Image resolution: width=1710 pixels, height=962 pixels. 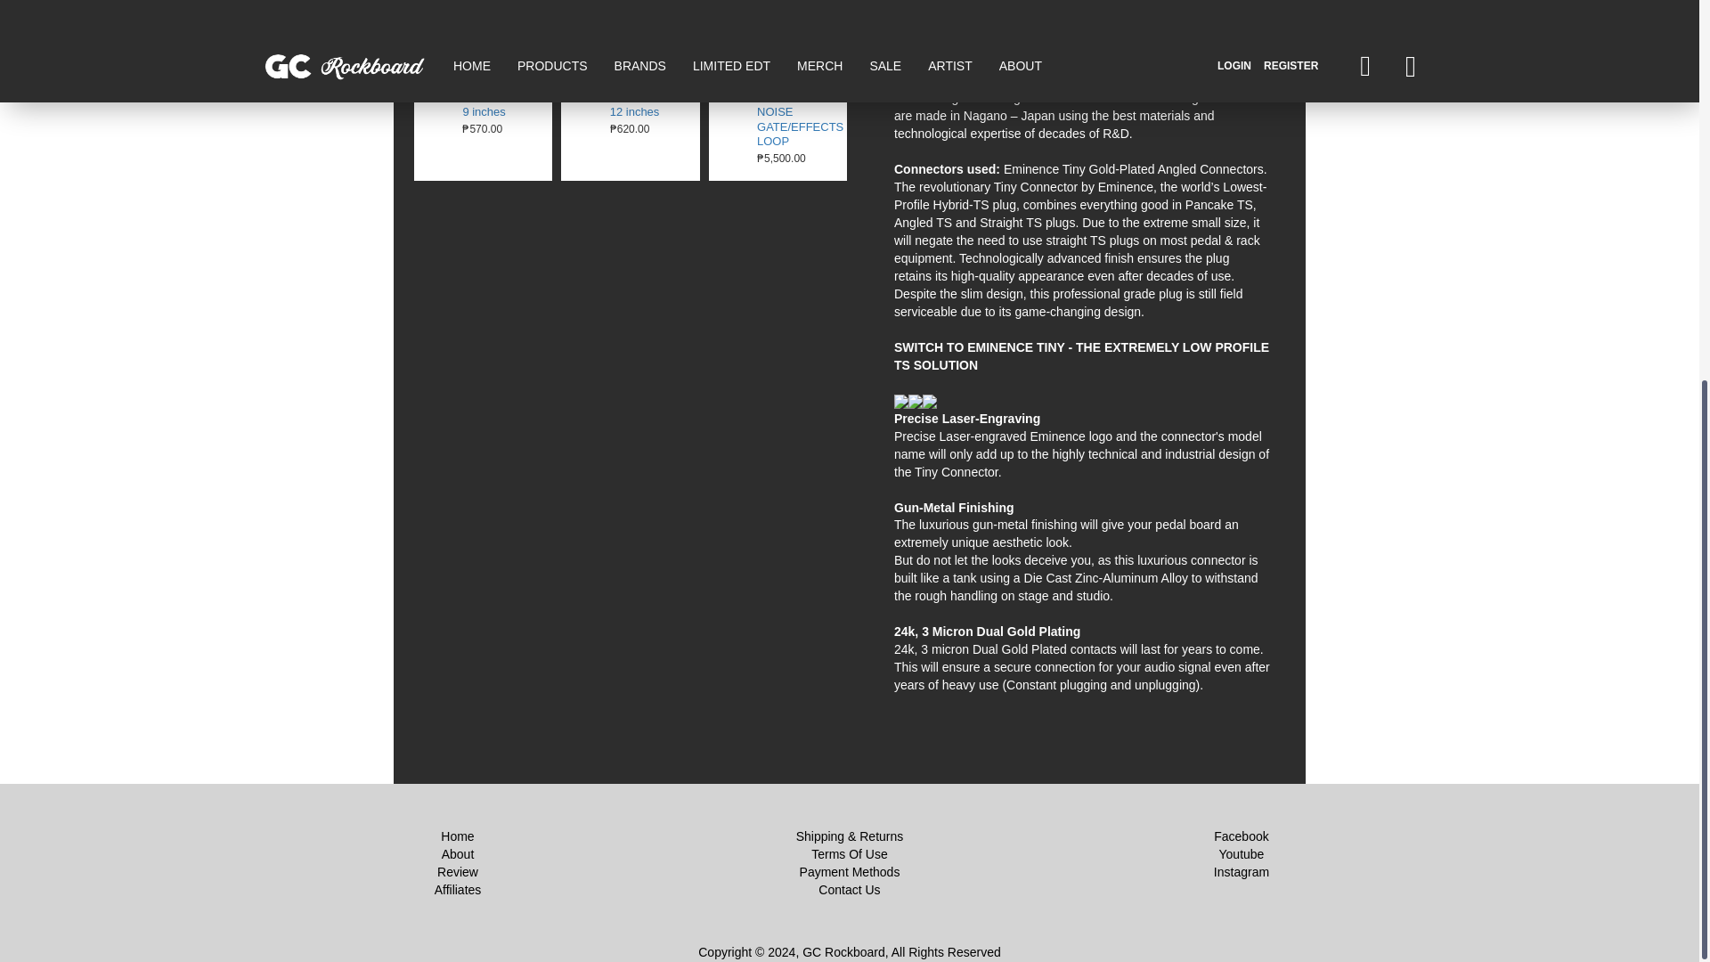 What do you see at coordinates (439, 76) in the screenshot?
I see `Eminence Tiny With Mogami Patch Cables - 9 inches` at bounding box center [439, 76].